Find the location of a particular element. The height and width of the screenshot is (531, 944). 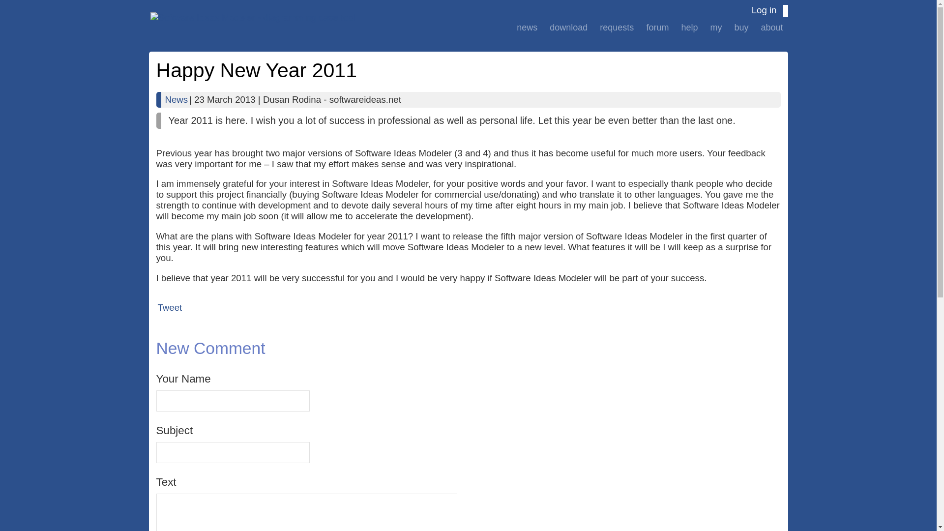

news is located at coordinates (527, 28).